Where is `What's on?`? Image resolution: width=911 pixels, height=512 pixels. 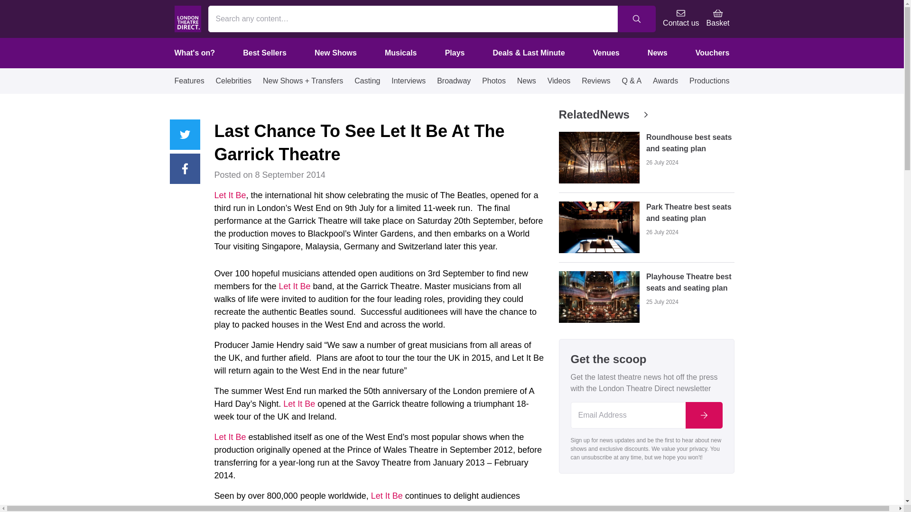 What's on? is located at coordinates (195, 53).